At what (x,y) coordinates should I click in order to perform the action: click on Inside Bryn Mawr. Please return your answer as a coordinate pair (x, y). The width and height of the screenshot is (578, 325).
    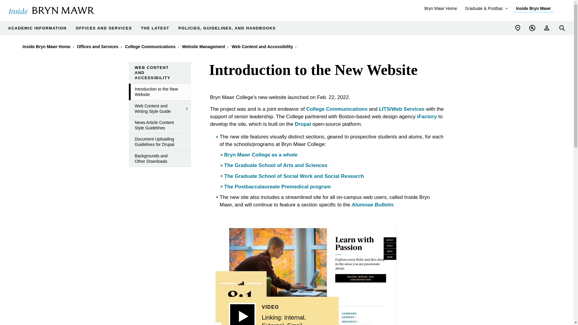
    Looking at the image, I should click on (533, 8).